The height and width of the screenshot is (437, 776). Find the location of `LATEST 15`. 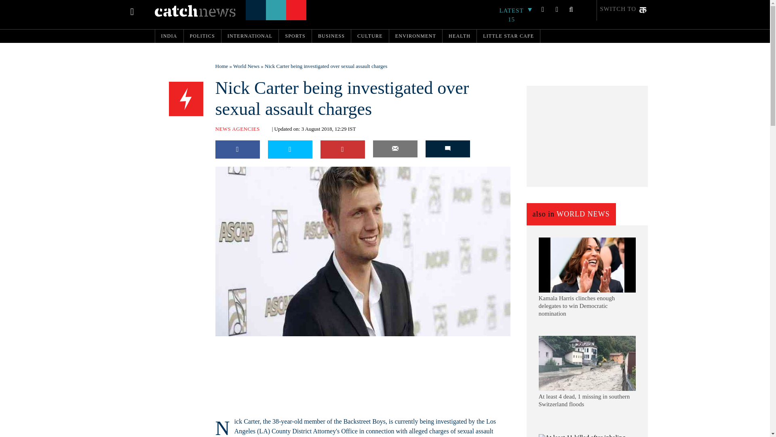

LATEST 15 is located at coordinates (516, 15).